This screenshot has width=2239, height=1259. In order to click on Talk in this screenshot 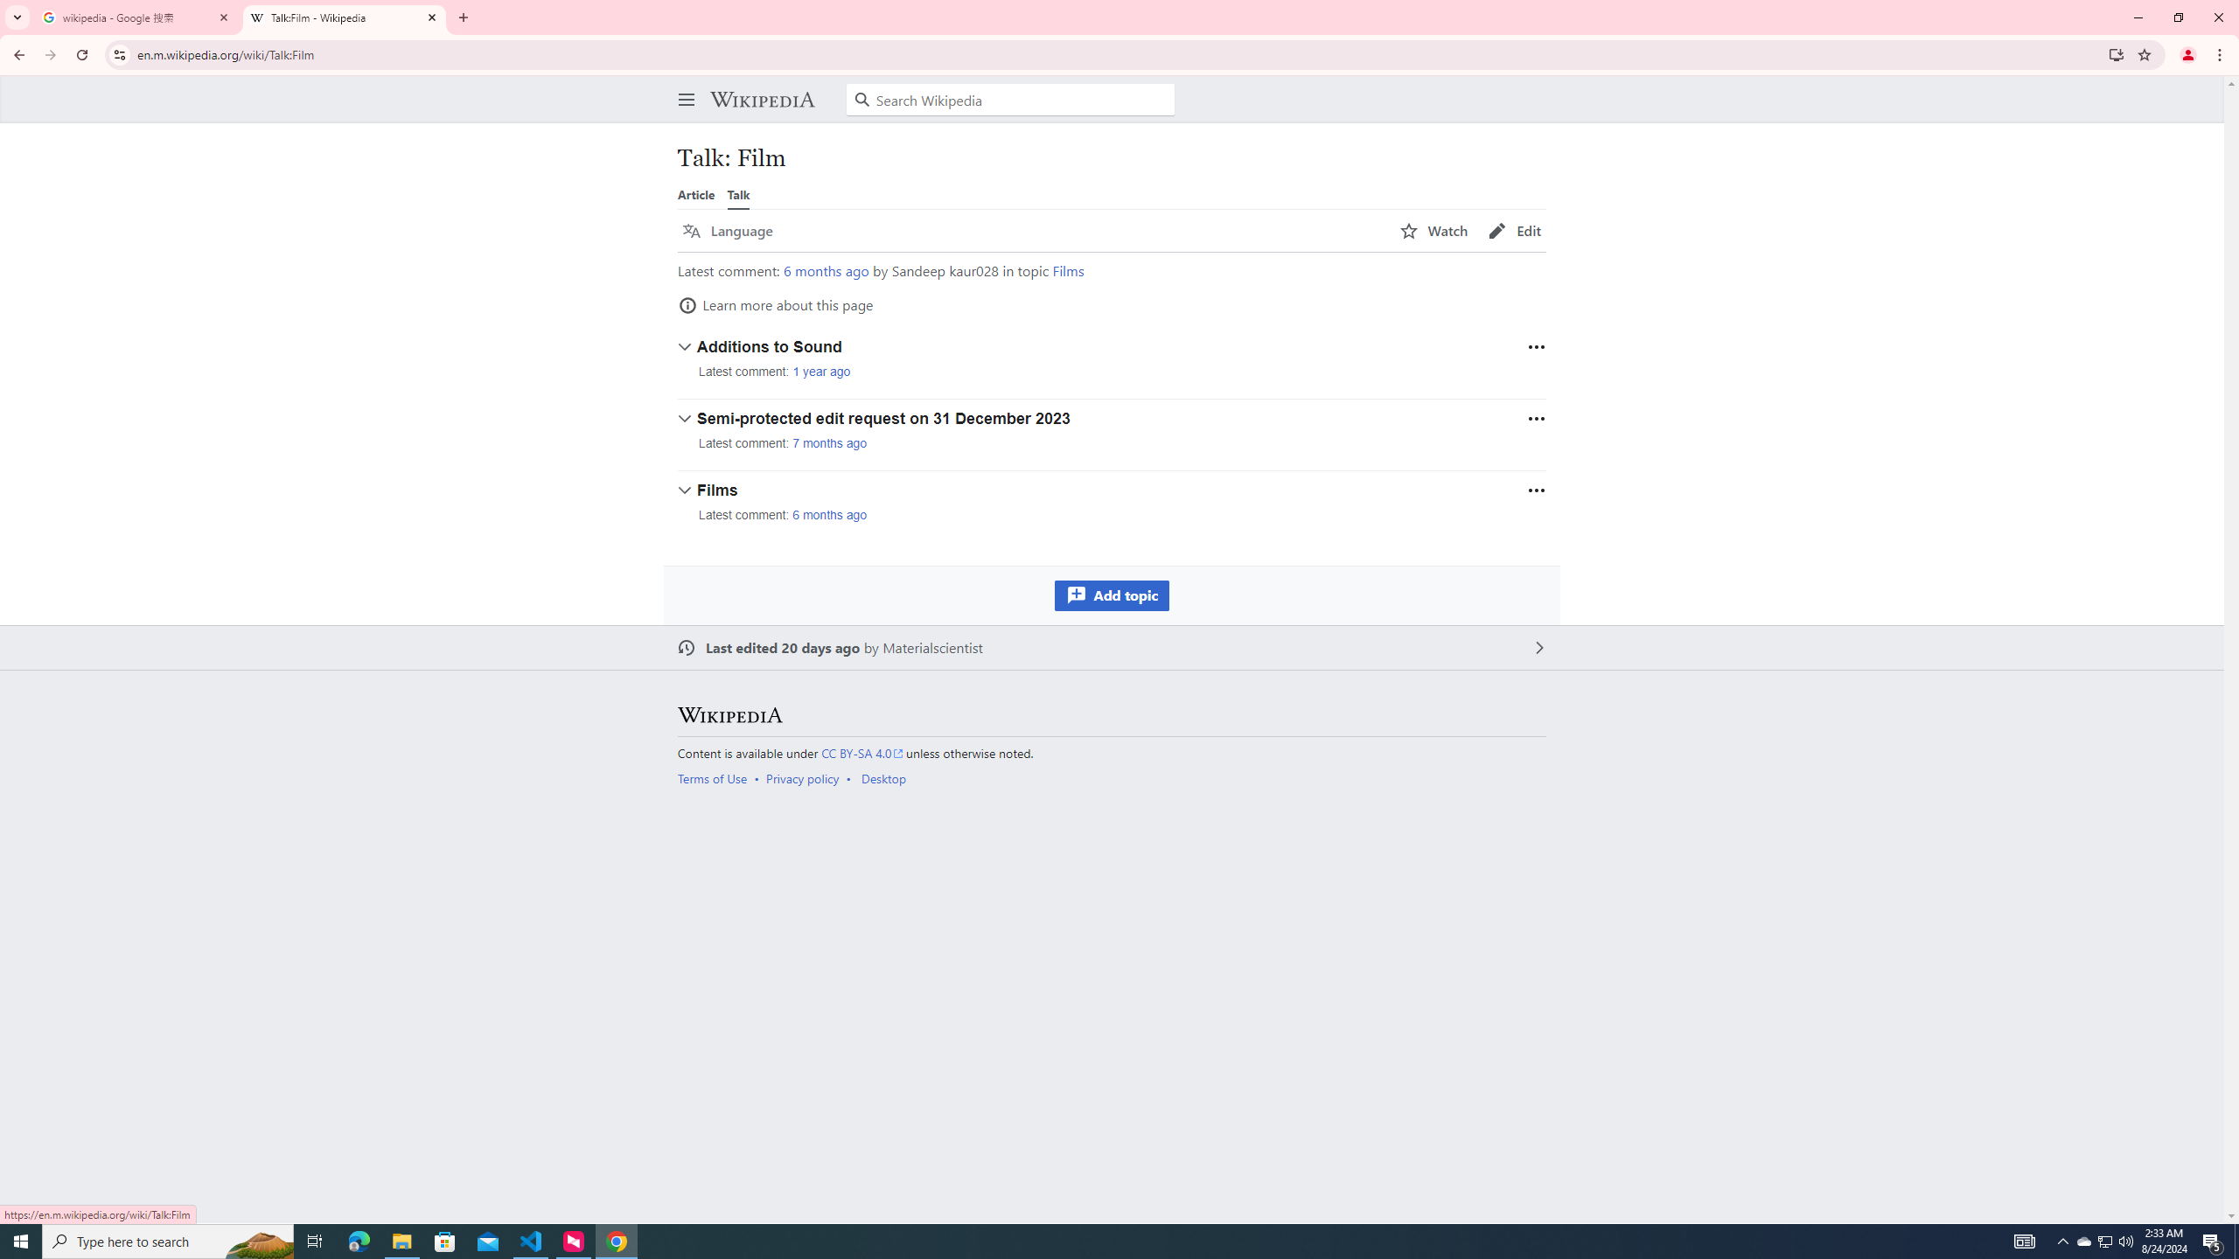, I will do `click(738, 194)`.